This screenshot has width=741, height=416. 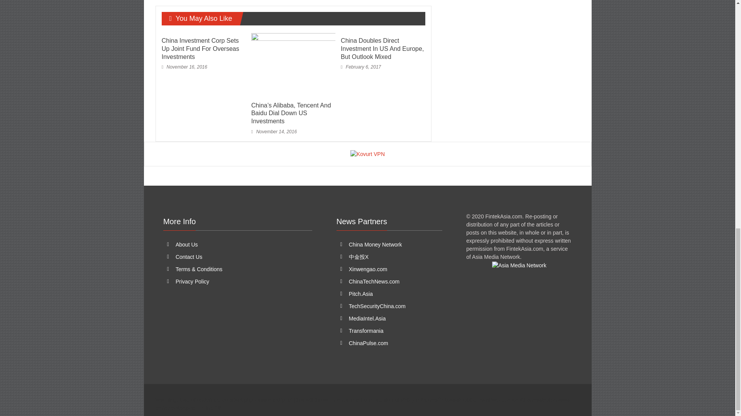 I want to click on November 14, 2016, so click(x=274, y=131).